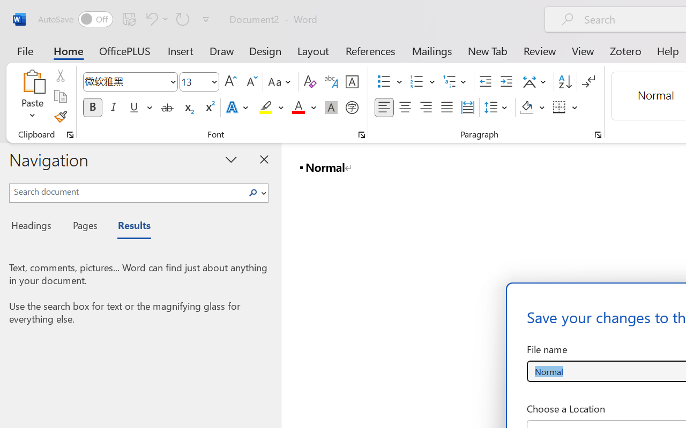 The height and width of the screenshot is (428, 686). I want to click on Office Clipboard..., so click(70, 135).